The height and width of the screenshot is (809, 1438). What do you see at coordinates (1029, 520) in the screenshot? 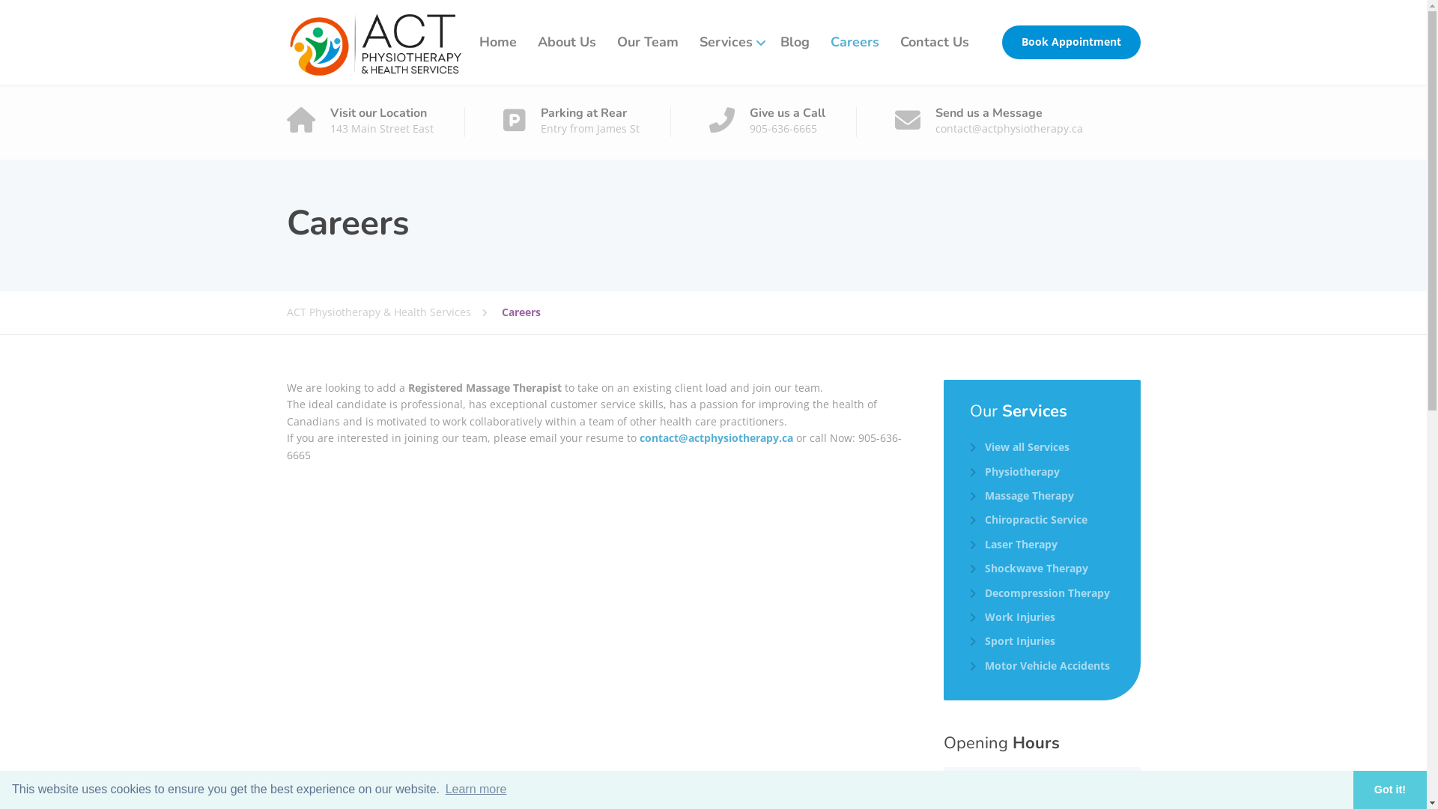
I see `Chiropractic Service` at bounding box center [1029, 520].